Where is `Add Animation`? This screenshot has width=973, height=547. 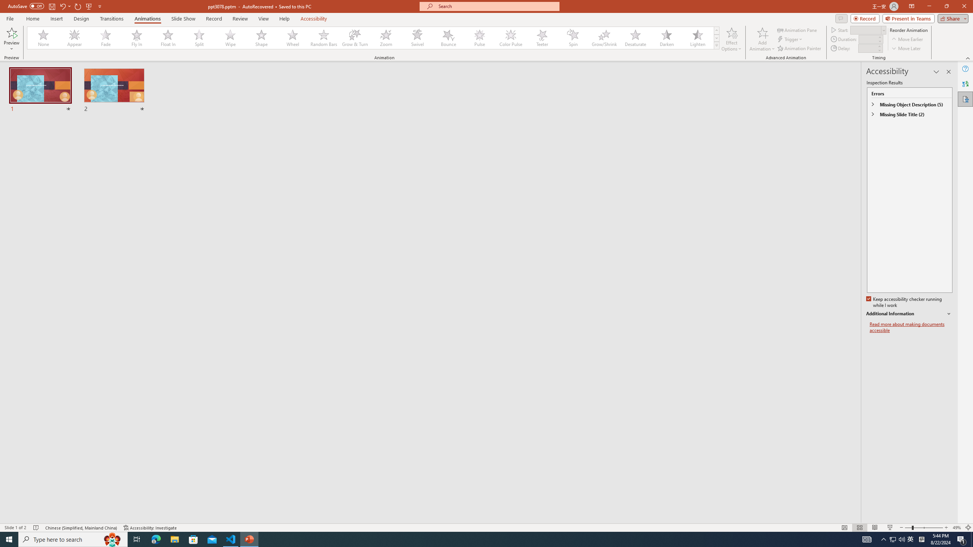 Add Animation is located at coordinates (762, 39).